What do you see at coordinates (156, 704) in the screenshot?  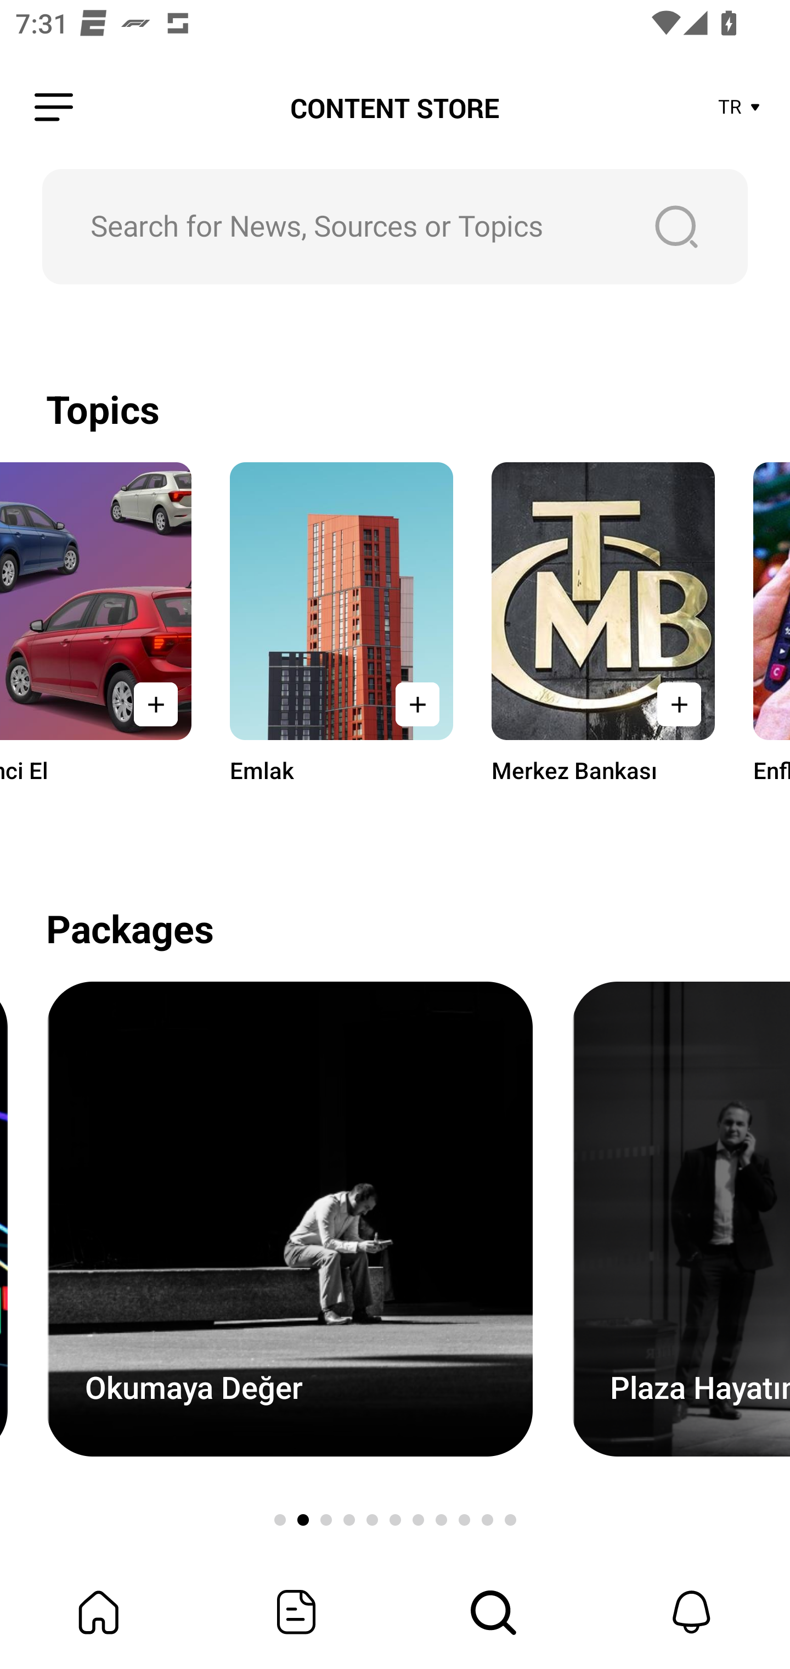 I see `Add To My Bundle` at bounding box center [156, 704].